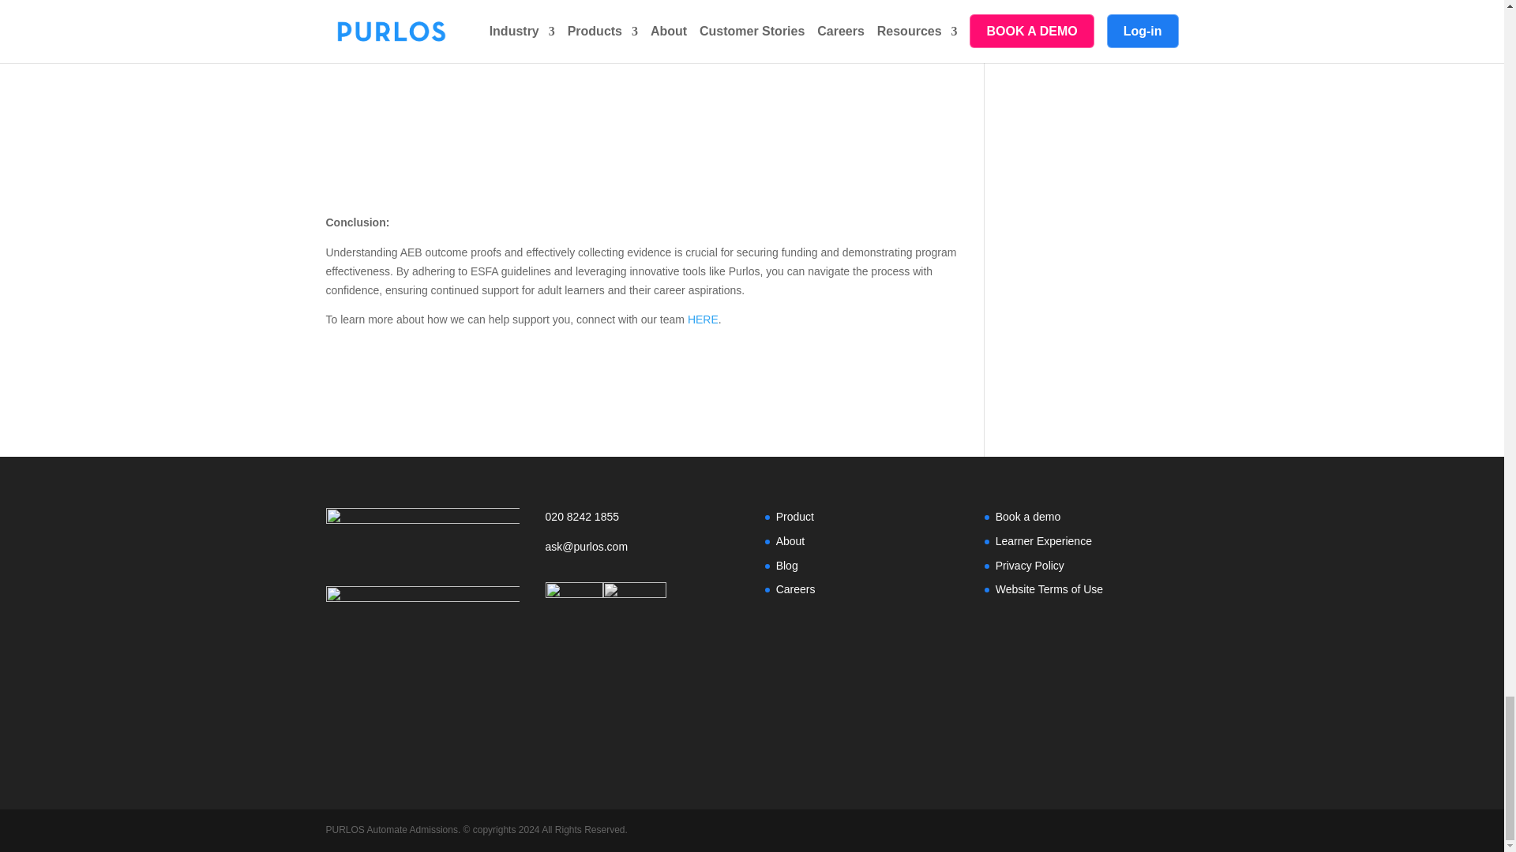  What do you see at coordinates (1030, 565) in the screenshot?
I see `Privacy Policy` at bounding box center [1030, 565].